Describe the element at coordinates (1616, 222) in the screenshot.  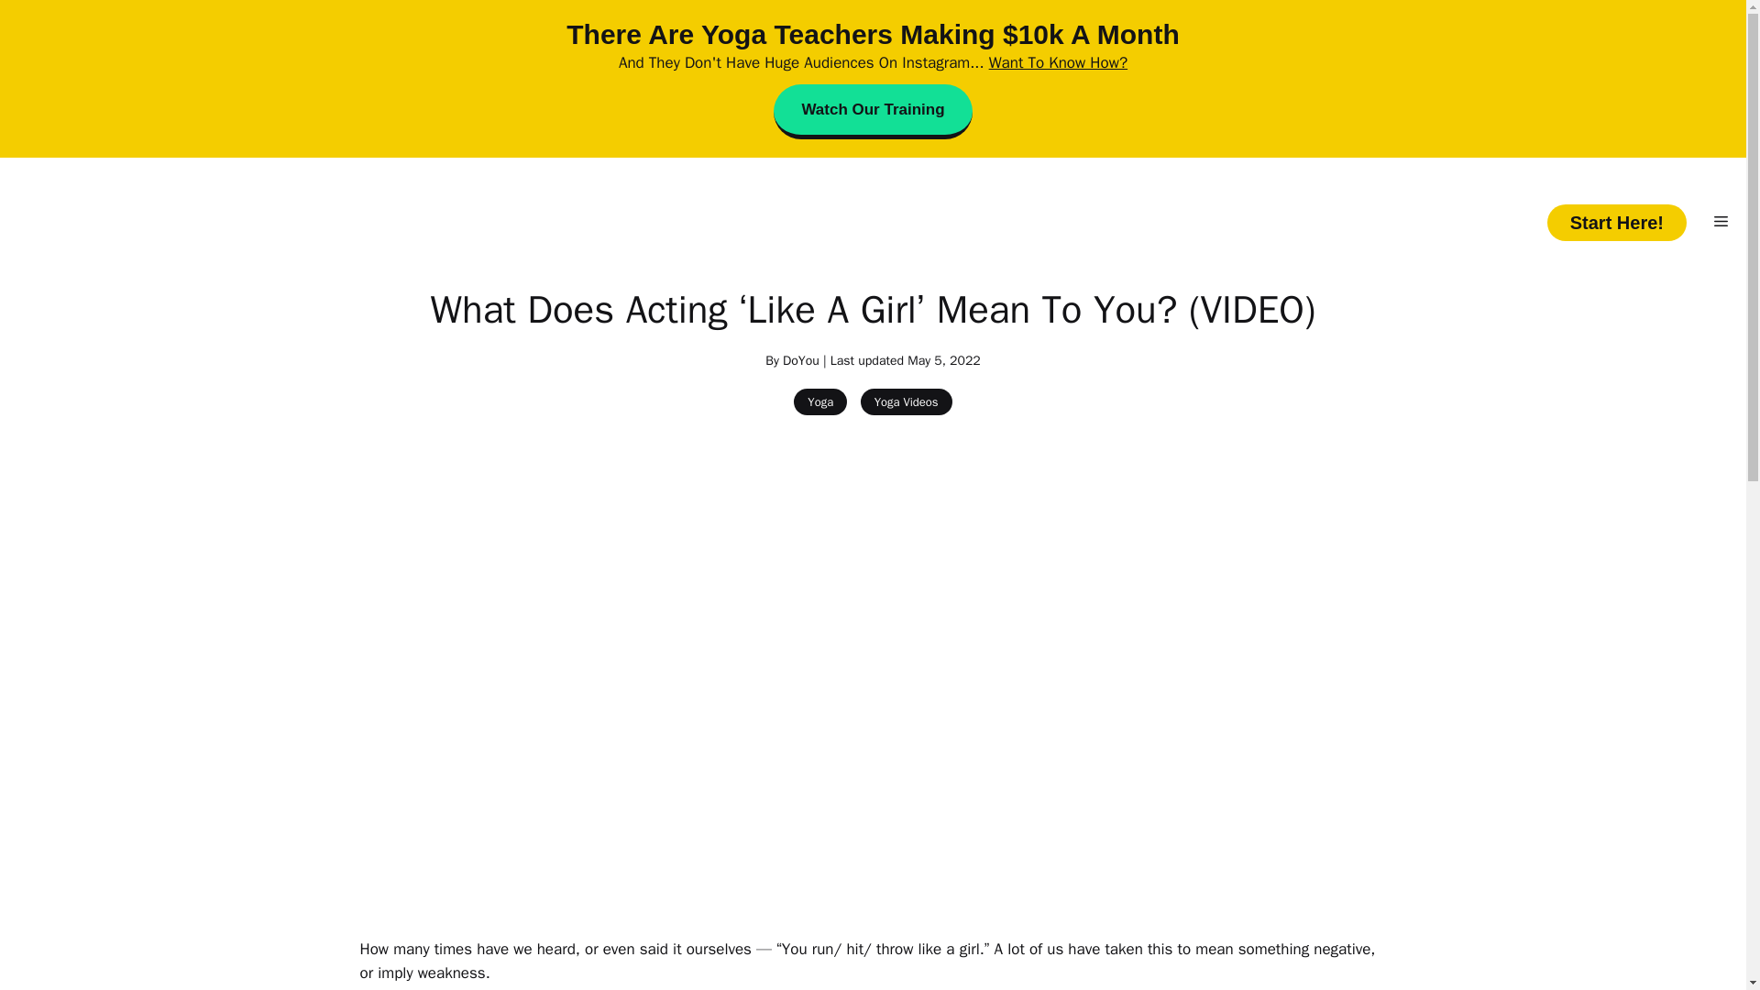
I see `Start Here!` at that location.